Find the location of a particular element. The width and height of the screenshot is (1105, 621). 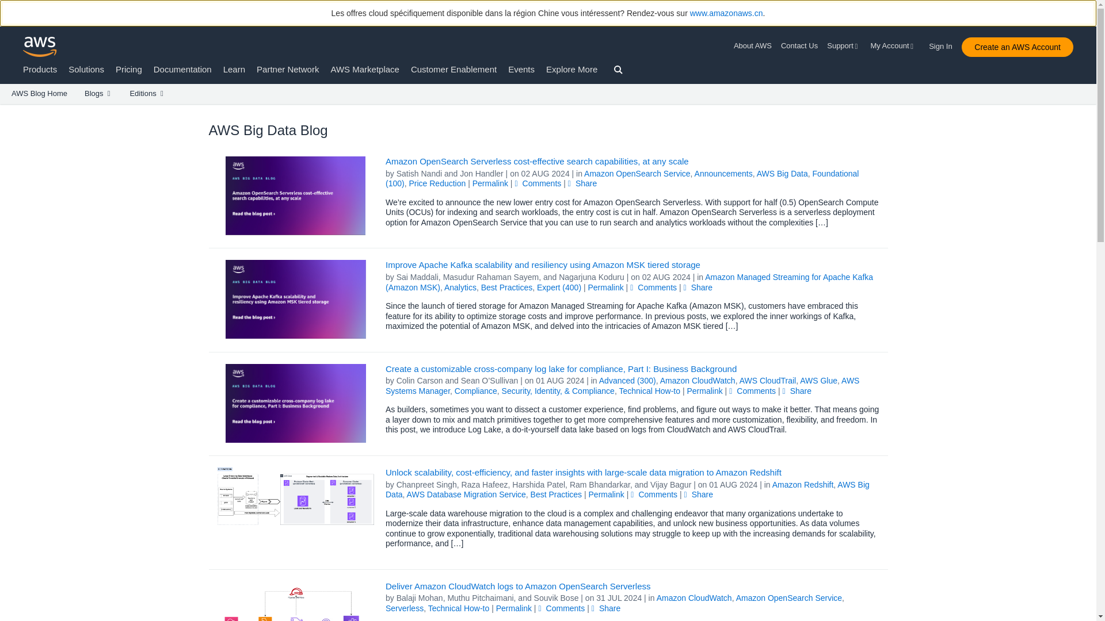

View all posts in AWS Systems Manager is located at coordinates (623, 385).